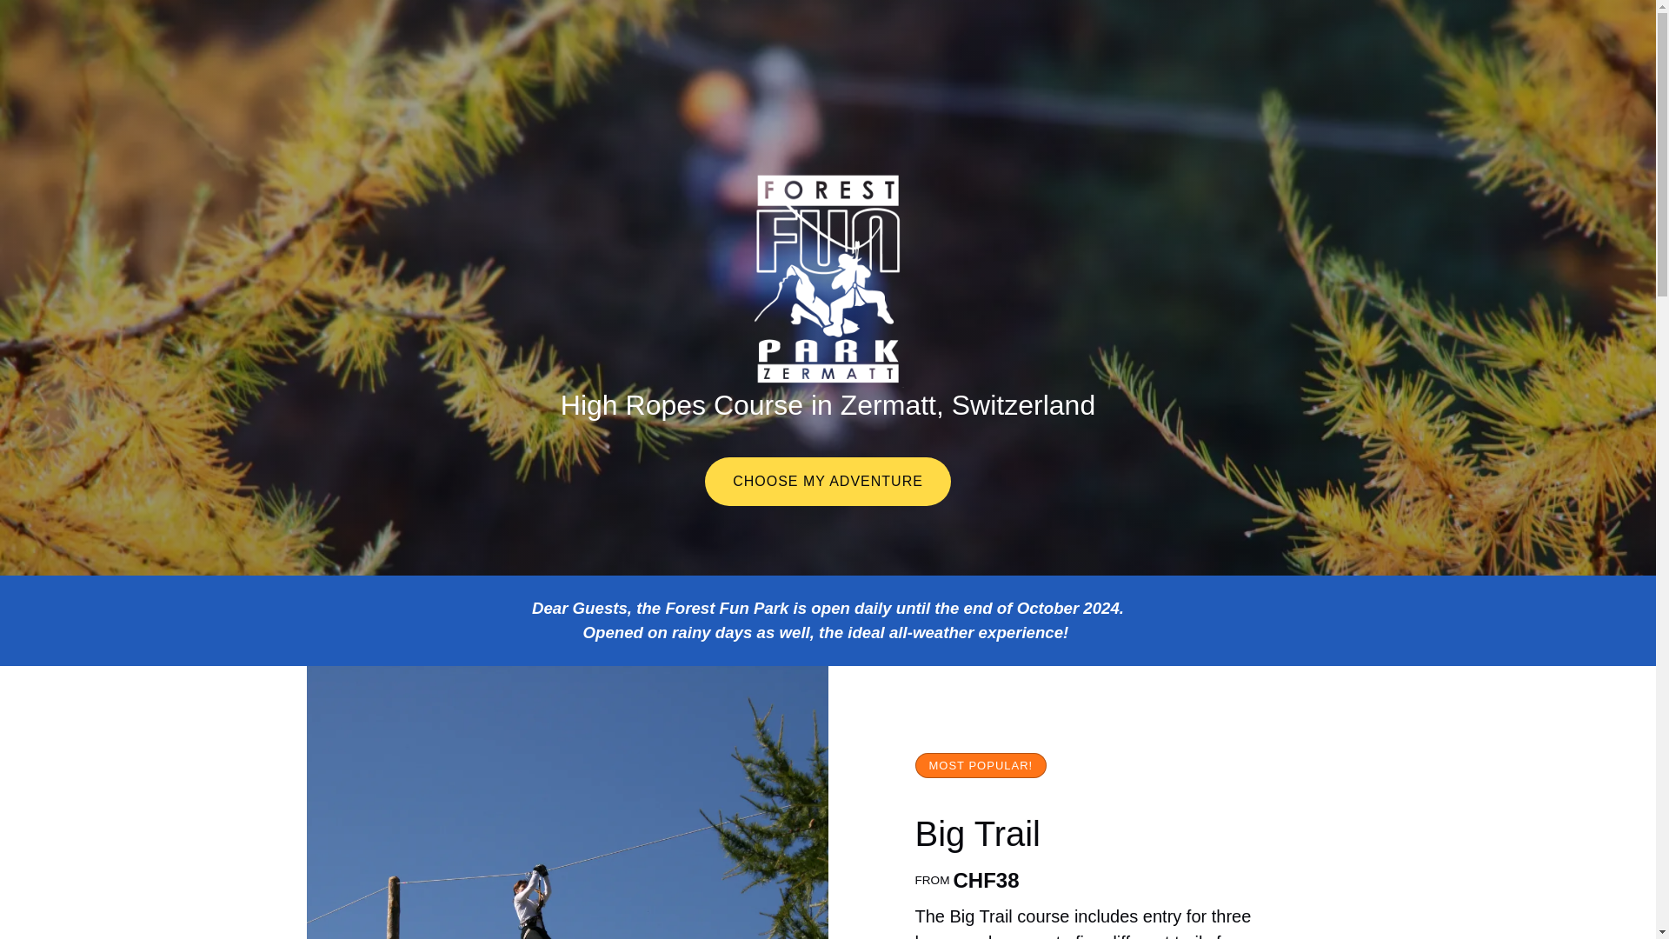 The image size is (1669, 939). Describe the element at coordinates (88, 18) in the screenshot. I see `Skip to primary navigation` at that location.